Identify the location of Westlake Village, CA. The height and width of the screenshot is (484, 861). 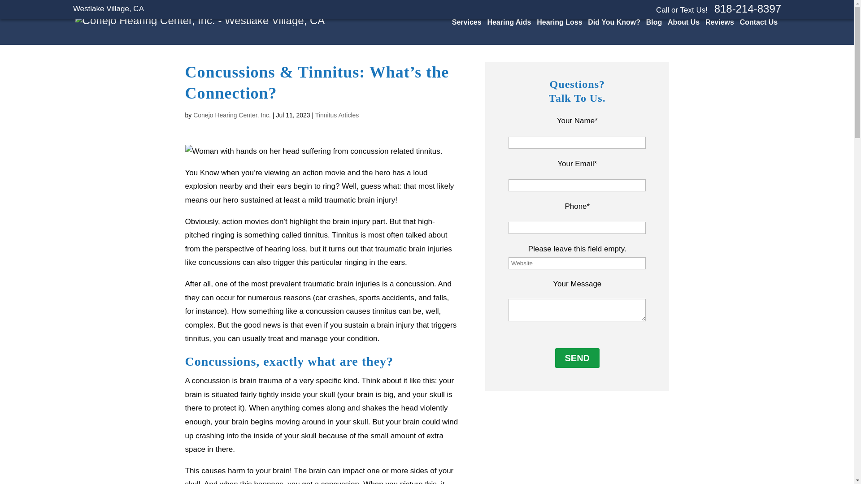
(109, 9).